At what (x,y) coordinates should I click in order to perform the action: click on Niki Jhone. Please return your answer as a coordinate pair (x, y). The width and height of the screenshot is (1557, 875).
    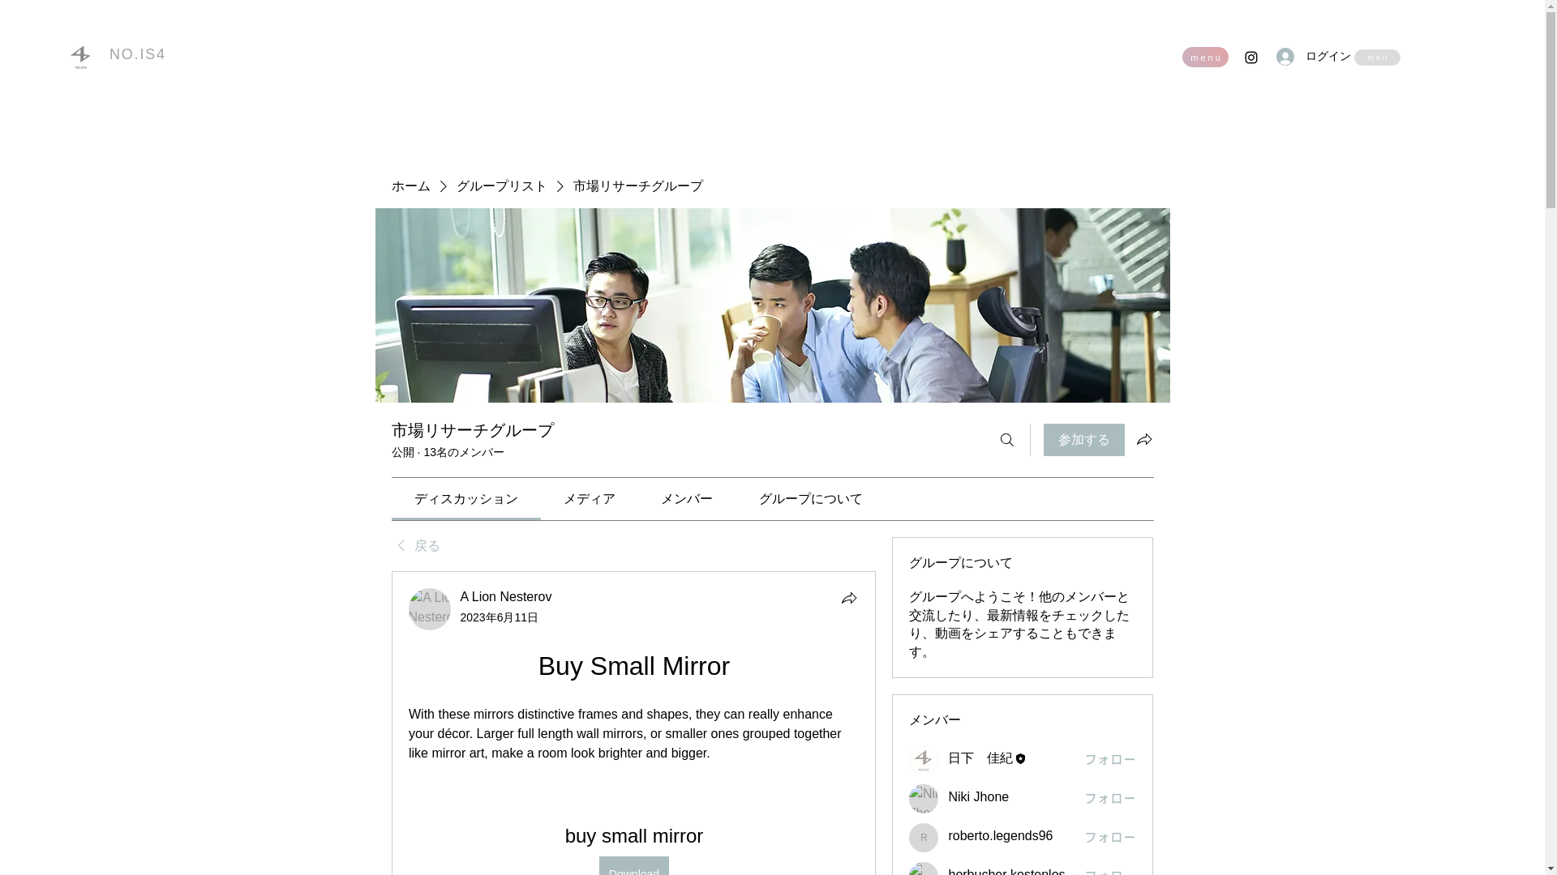
    Looking at the image, I should click on (924, 799).